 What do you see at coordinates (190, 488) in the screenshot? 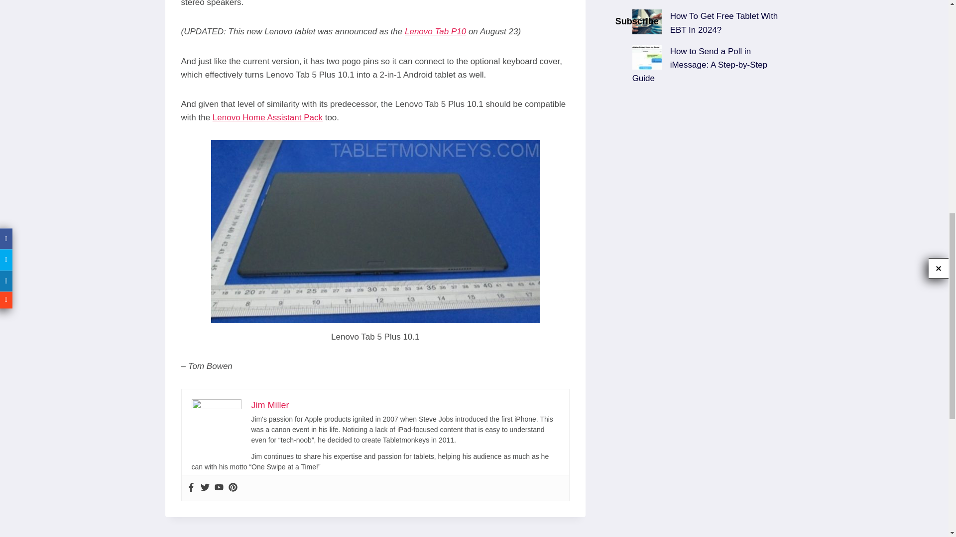
I see `Facebook` at bounding box center [190, 488].